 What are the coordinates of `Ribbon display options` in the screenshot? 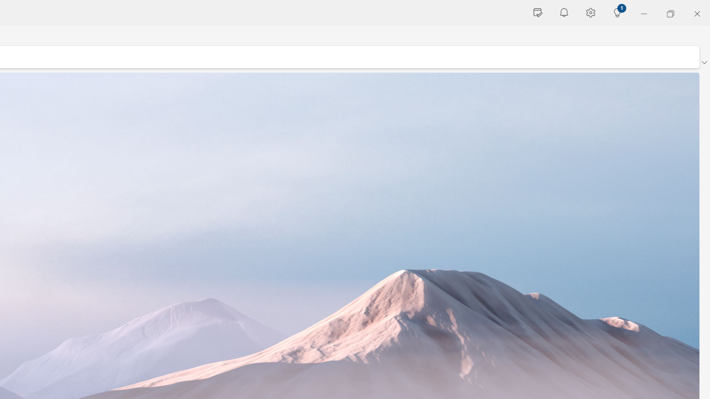 It's located at (704, 62).